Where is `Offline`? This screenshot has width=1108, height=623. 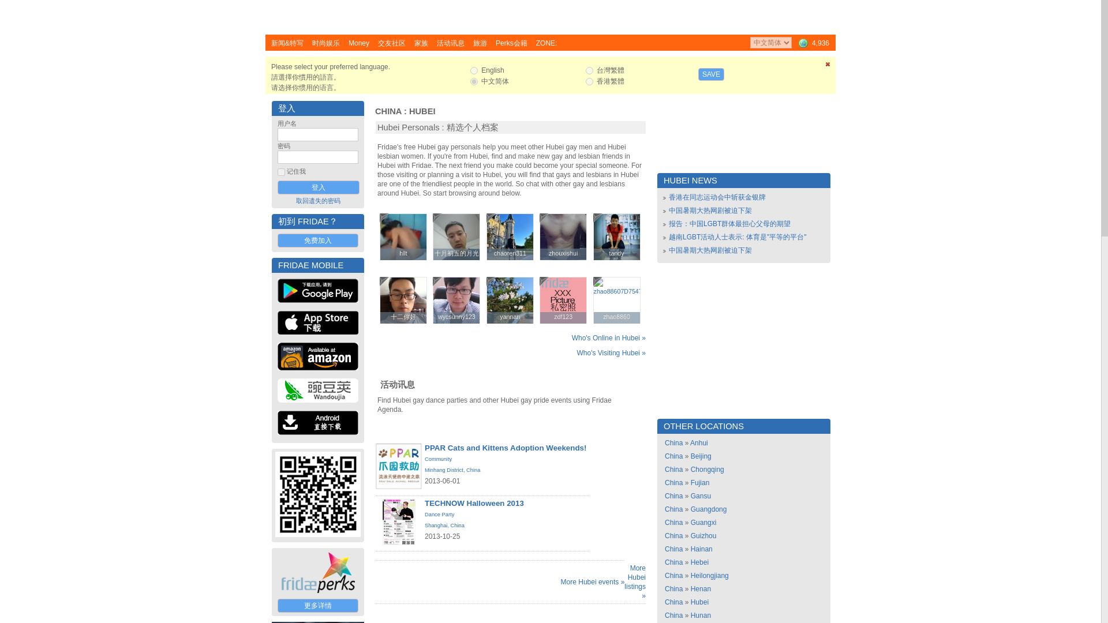 Offline is located at coordinates (598, 218).